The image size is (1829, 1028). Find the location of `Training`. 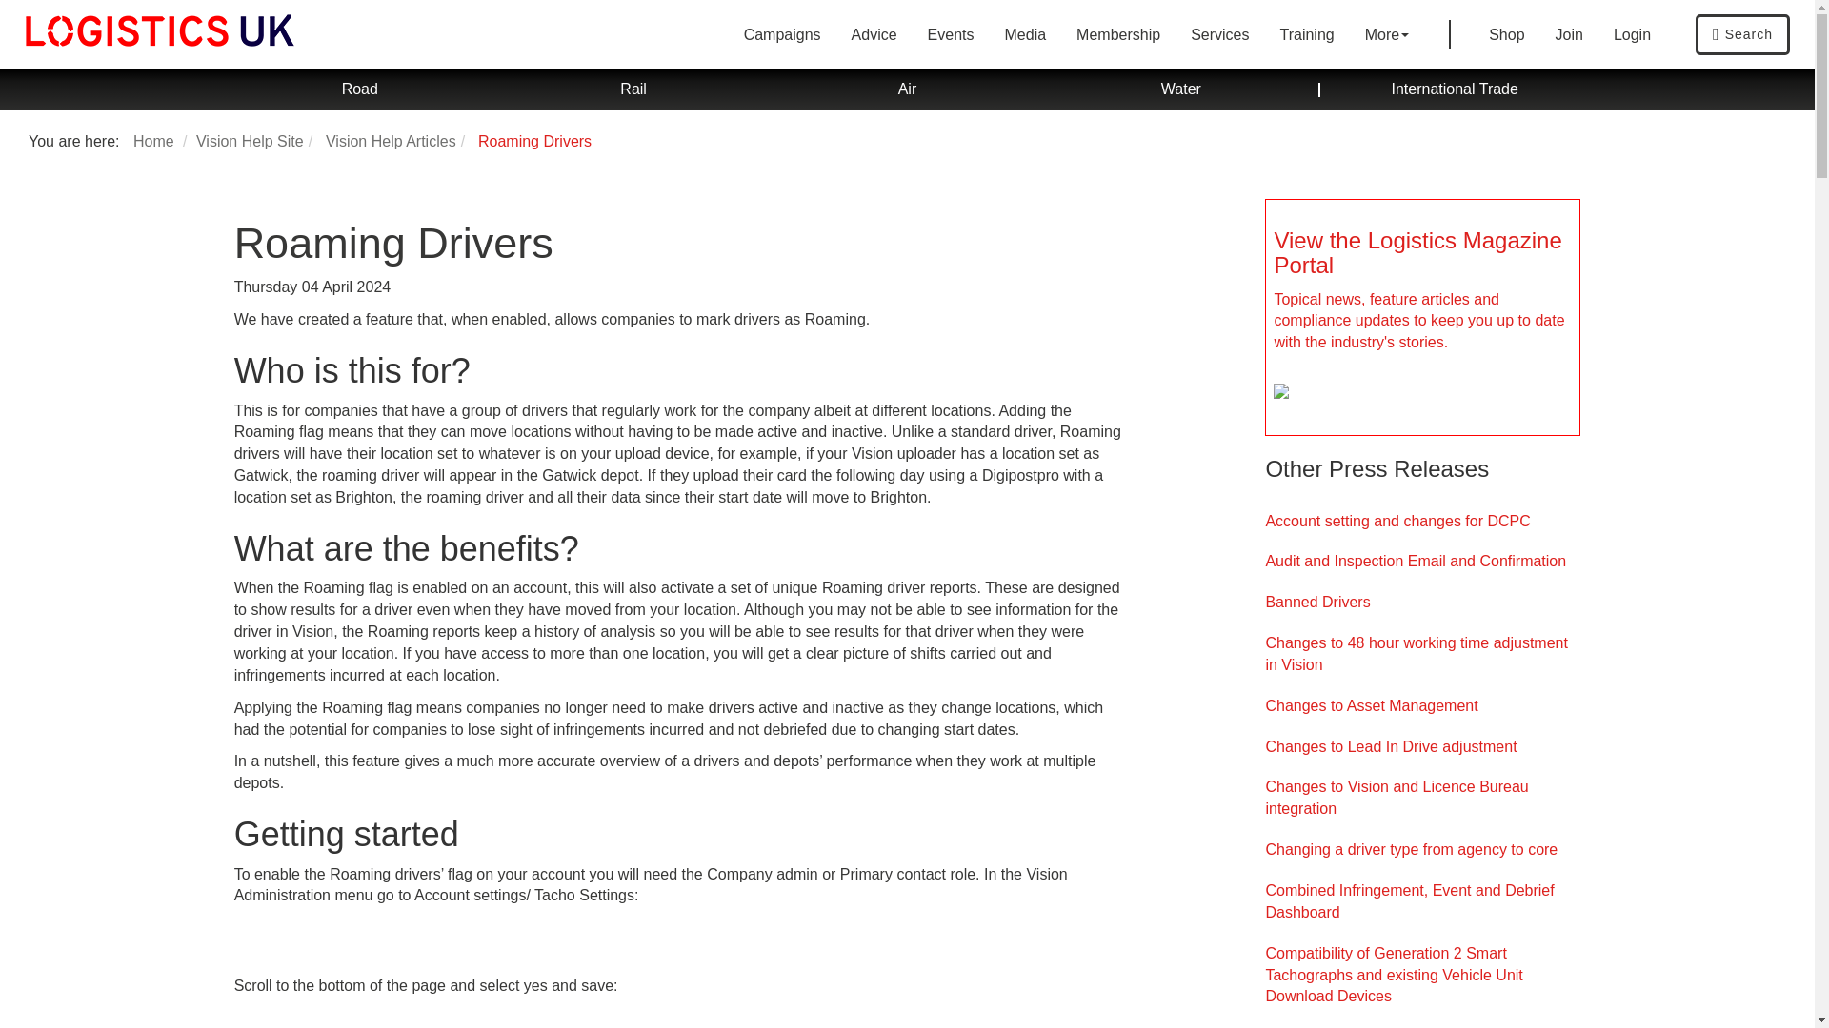

Training is located at coordinates (1307, 33).